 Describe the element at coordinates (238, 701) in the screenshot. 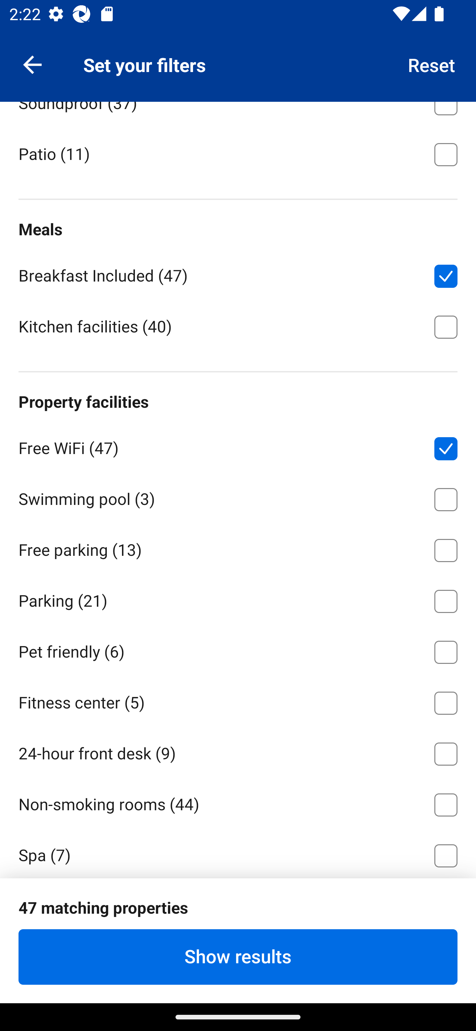

I see `Fitness center ⁦(5)` at that location.